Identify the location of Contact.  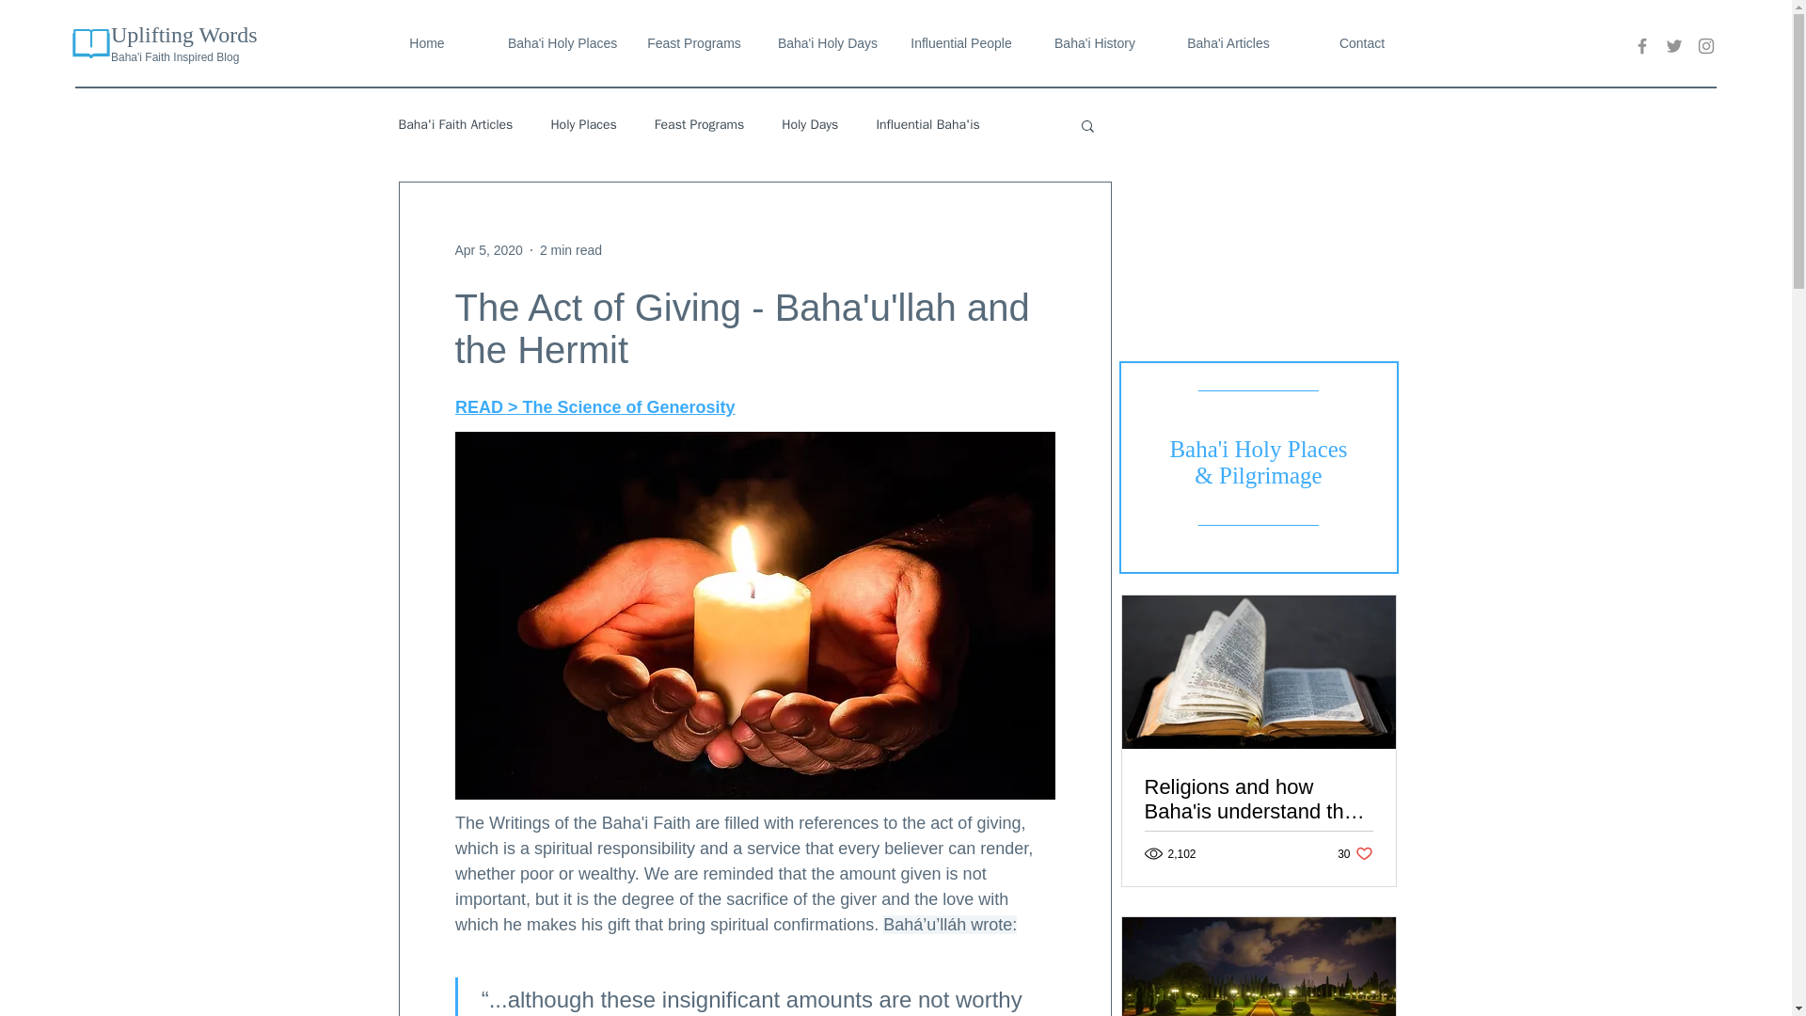
(1361, 43).